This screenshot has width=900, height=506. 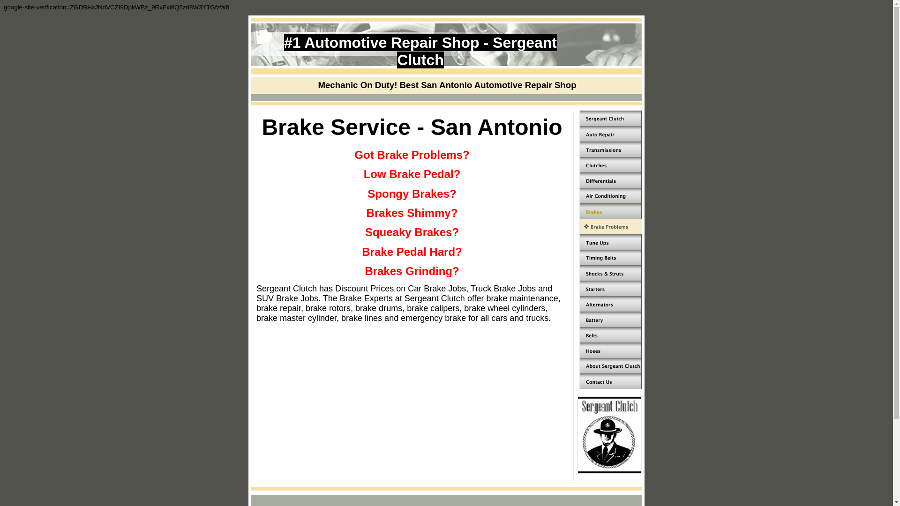 I want to click on Brake Problems, so click(x=610, y=226).